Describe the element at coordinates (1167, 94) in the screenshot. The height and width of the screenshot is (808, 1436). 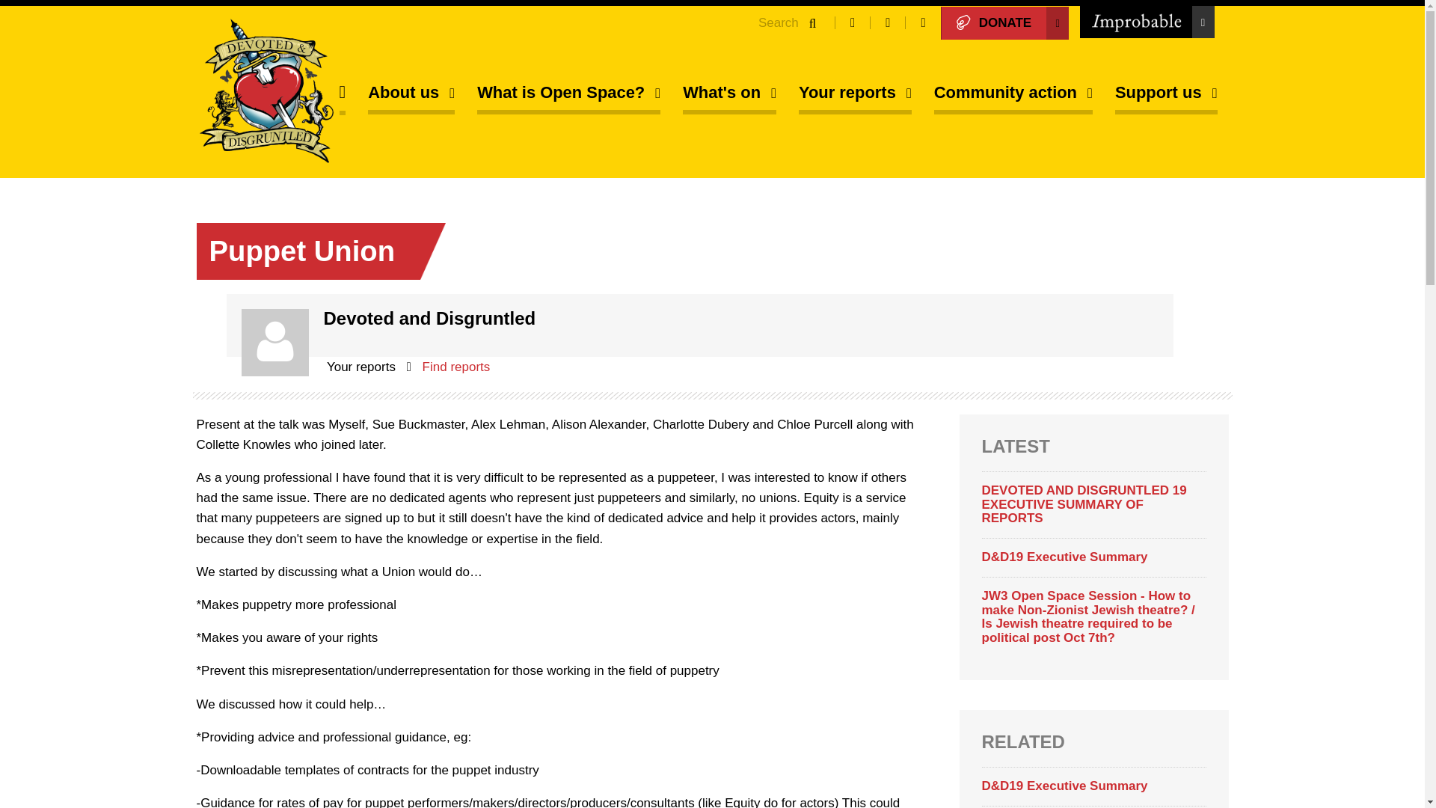
I see `Support us` at that location.